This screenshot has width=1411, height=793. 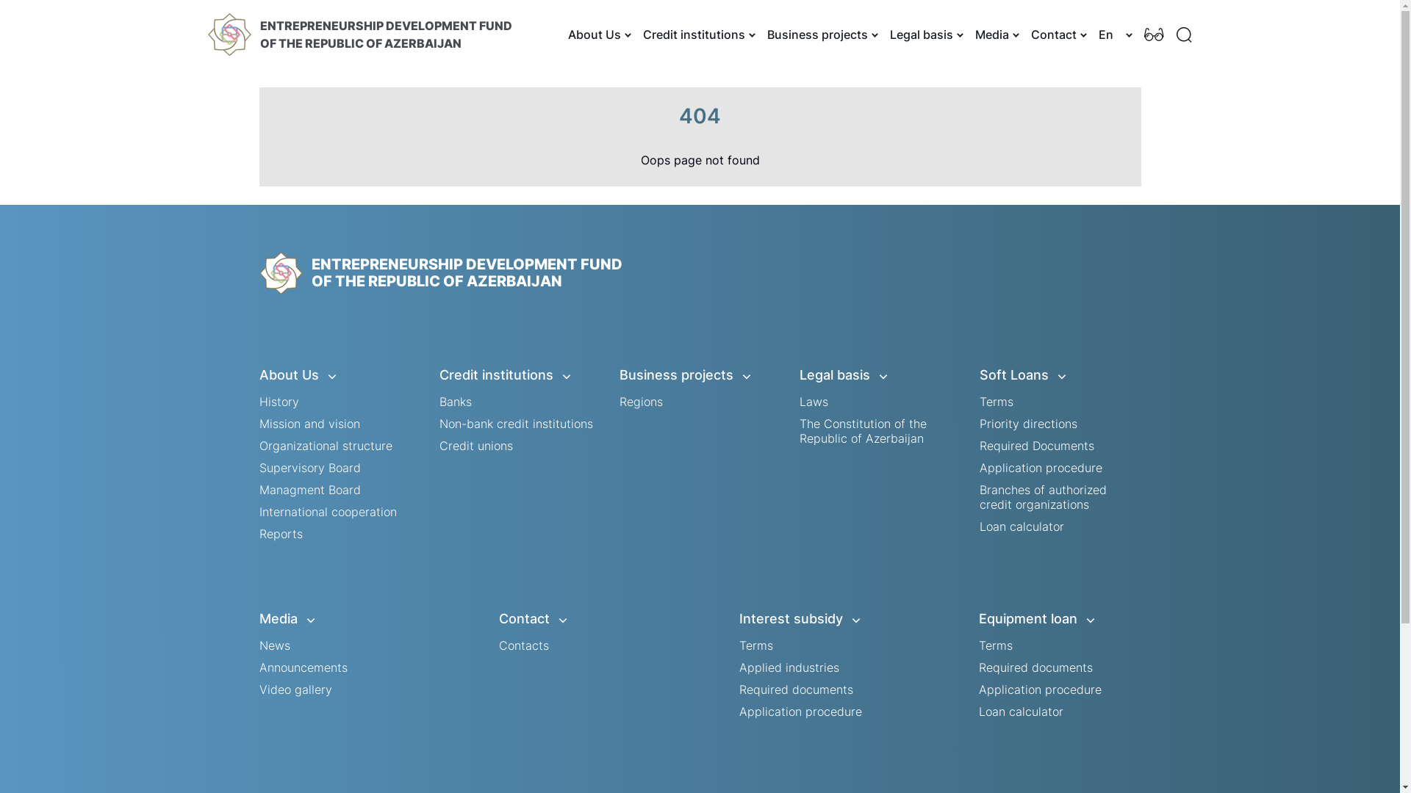 I want to click on Credit unions, so click(x=476, y=446).